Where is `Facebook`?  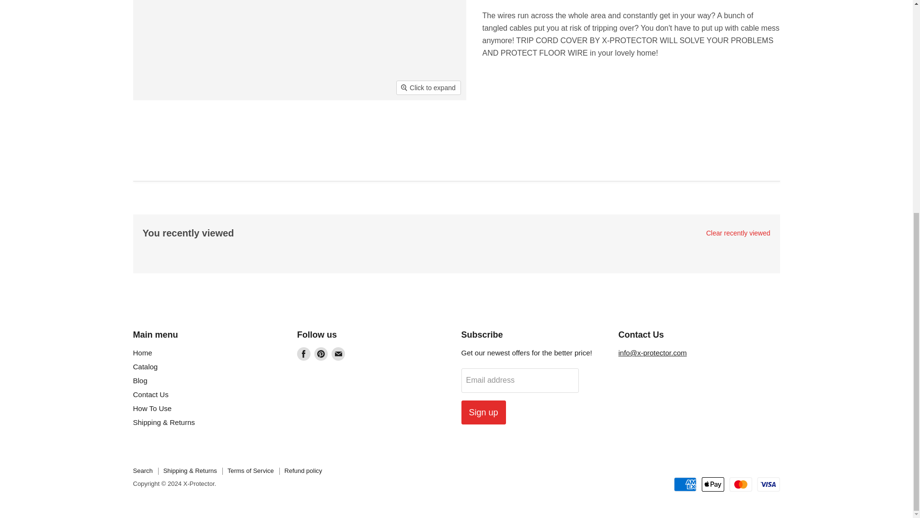 Facebook is located at coordinates (304, 353).